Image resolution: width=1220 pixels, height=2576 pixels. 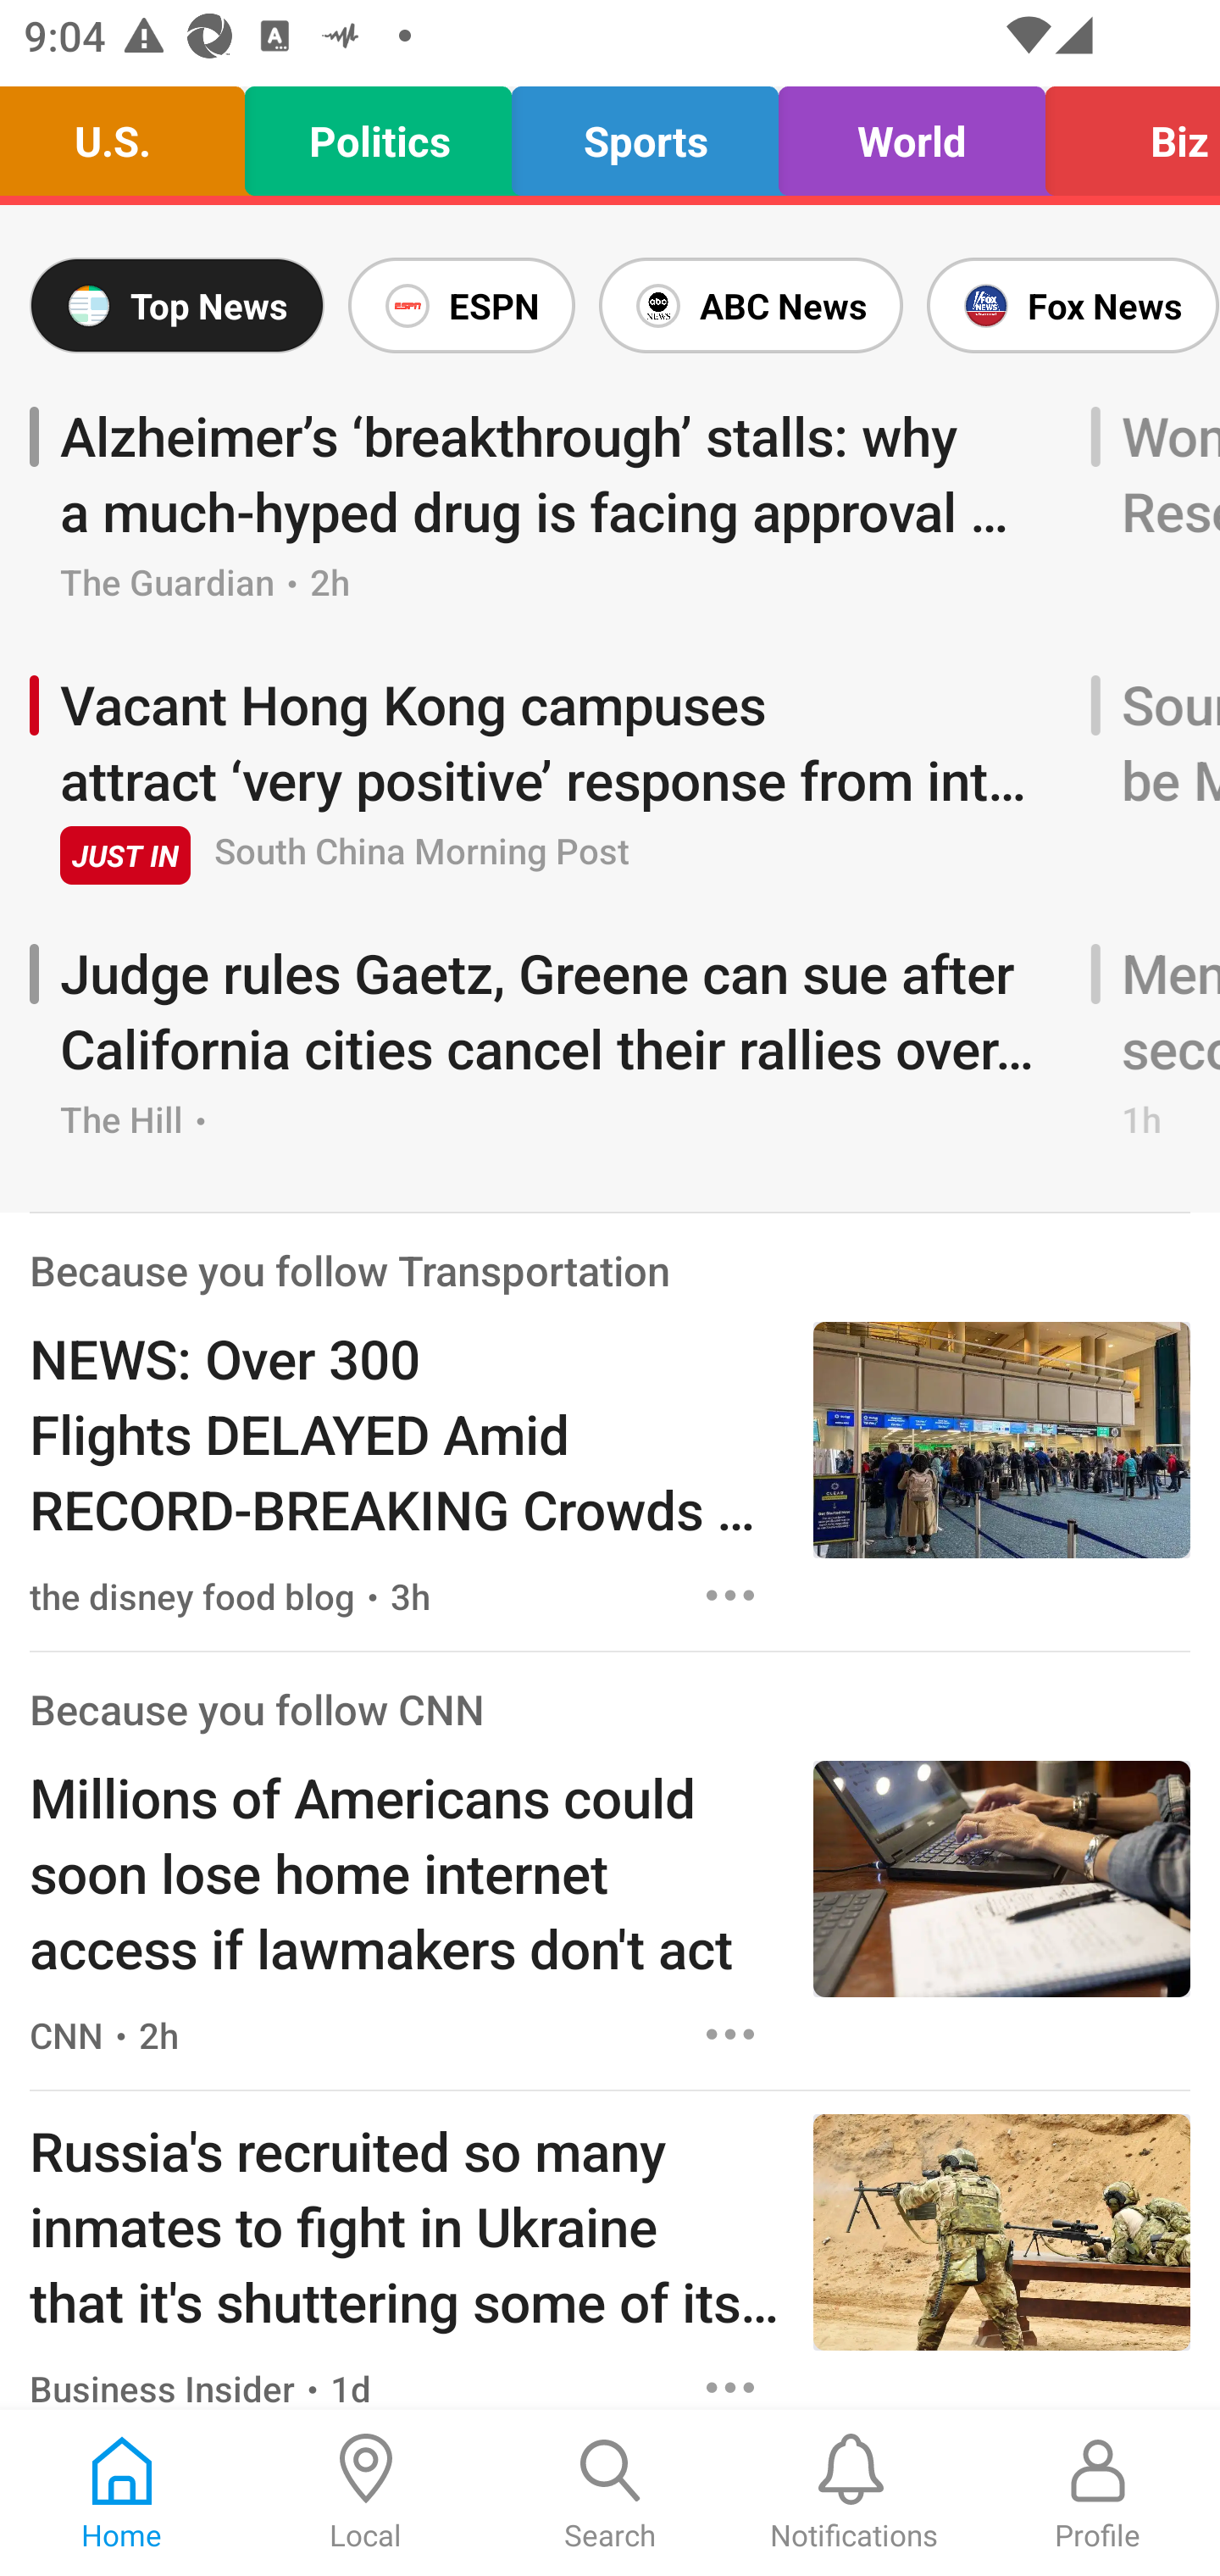 I want to click on Profile, so click(x=1098, y=2493).